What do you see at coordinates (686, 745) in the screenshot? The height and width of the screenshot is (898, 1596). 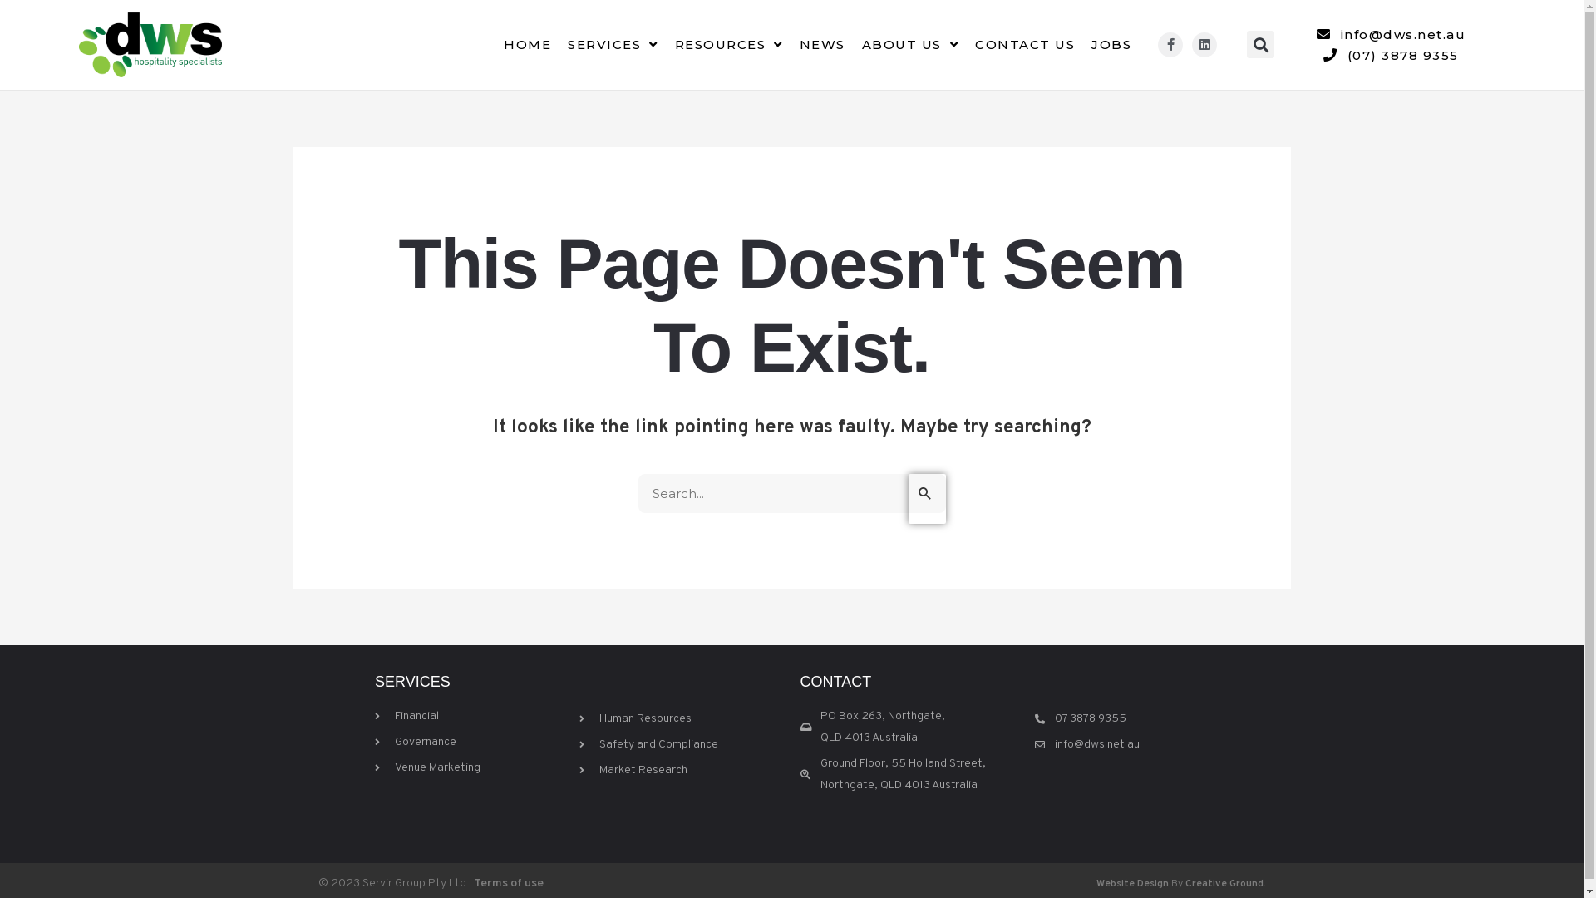 I see `Safety and Compliance` at bounding box center [686, 745].